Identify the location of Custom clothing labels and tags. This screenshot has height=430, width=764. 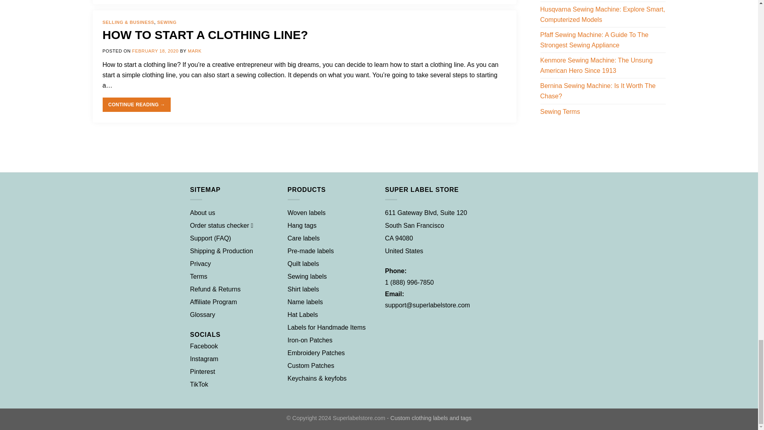
(431, 418).